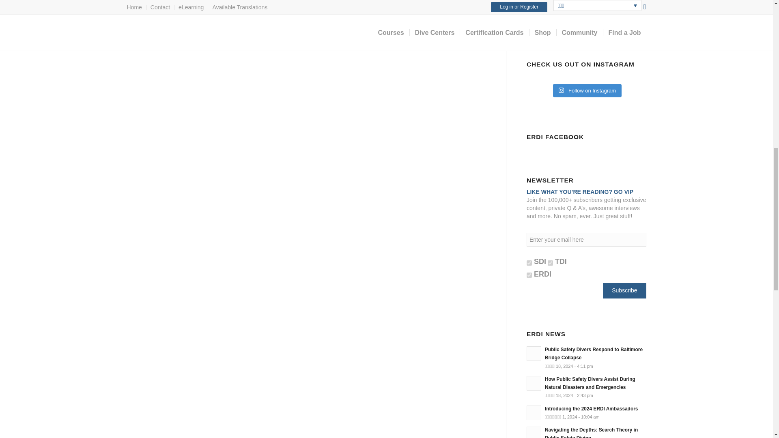 The height and width of the screenshot is (438, 779). I want to click on Read: Introducing the 2024 ERDI Ambassadors, so click(534, 413).